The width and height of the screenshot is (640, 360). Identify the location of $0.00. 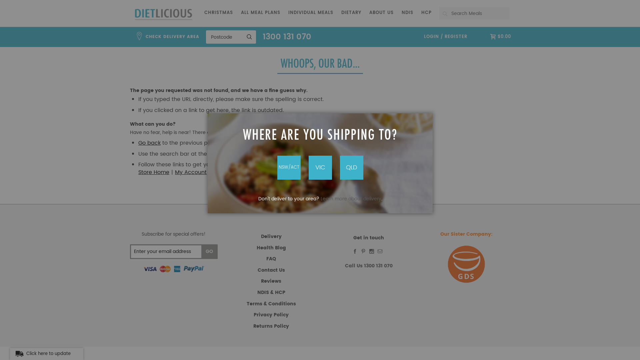
(501, 37).